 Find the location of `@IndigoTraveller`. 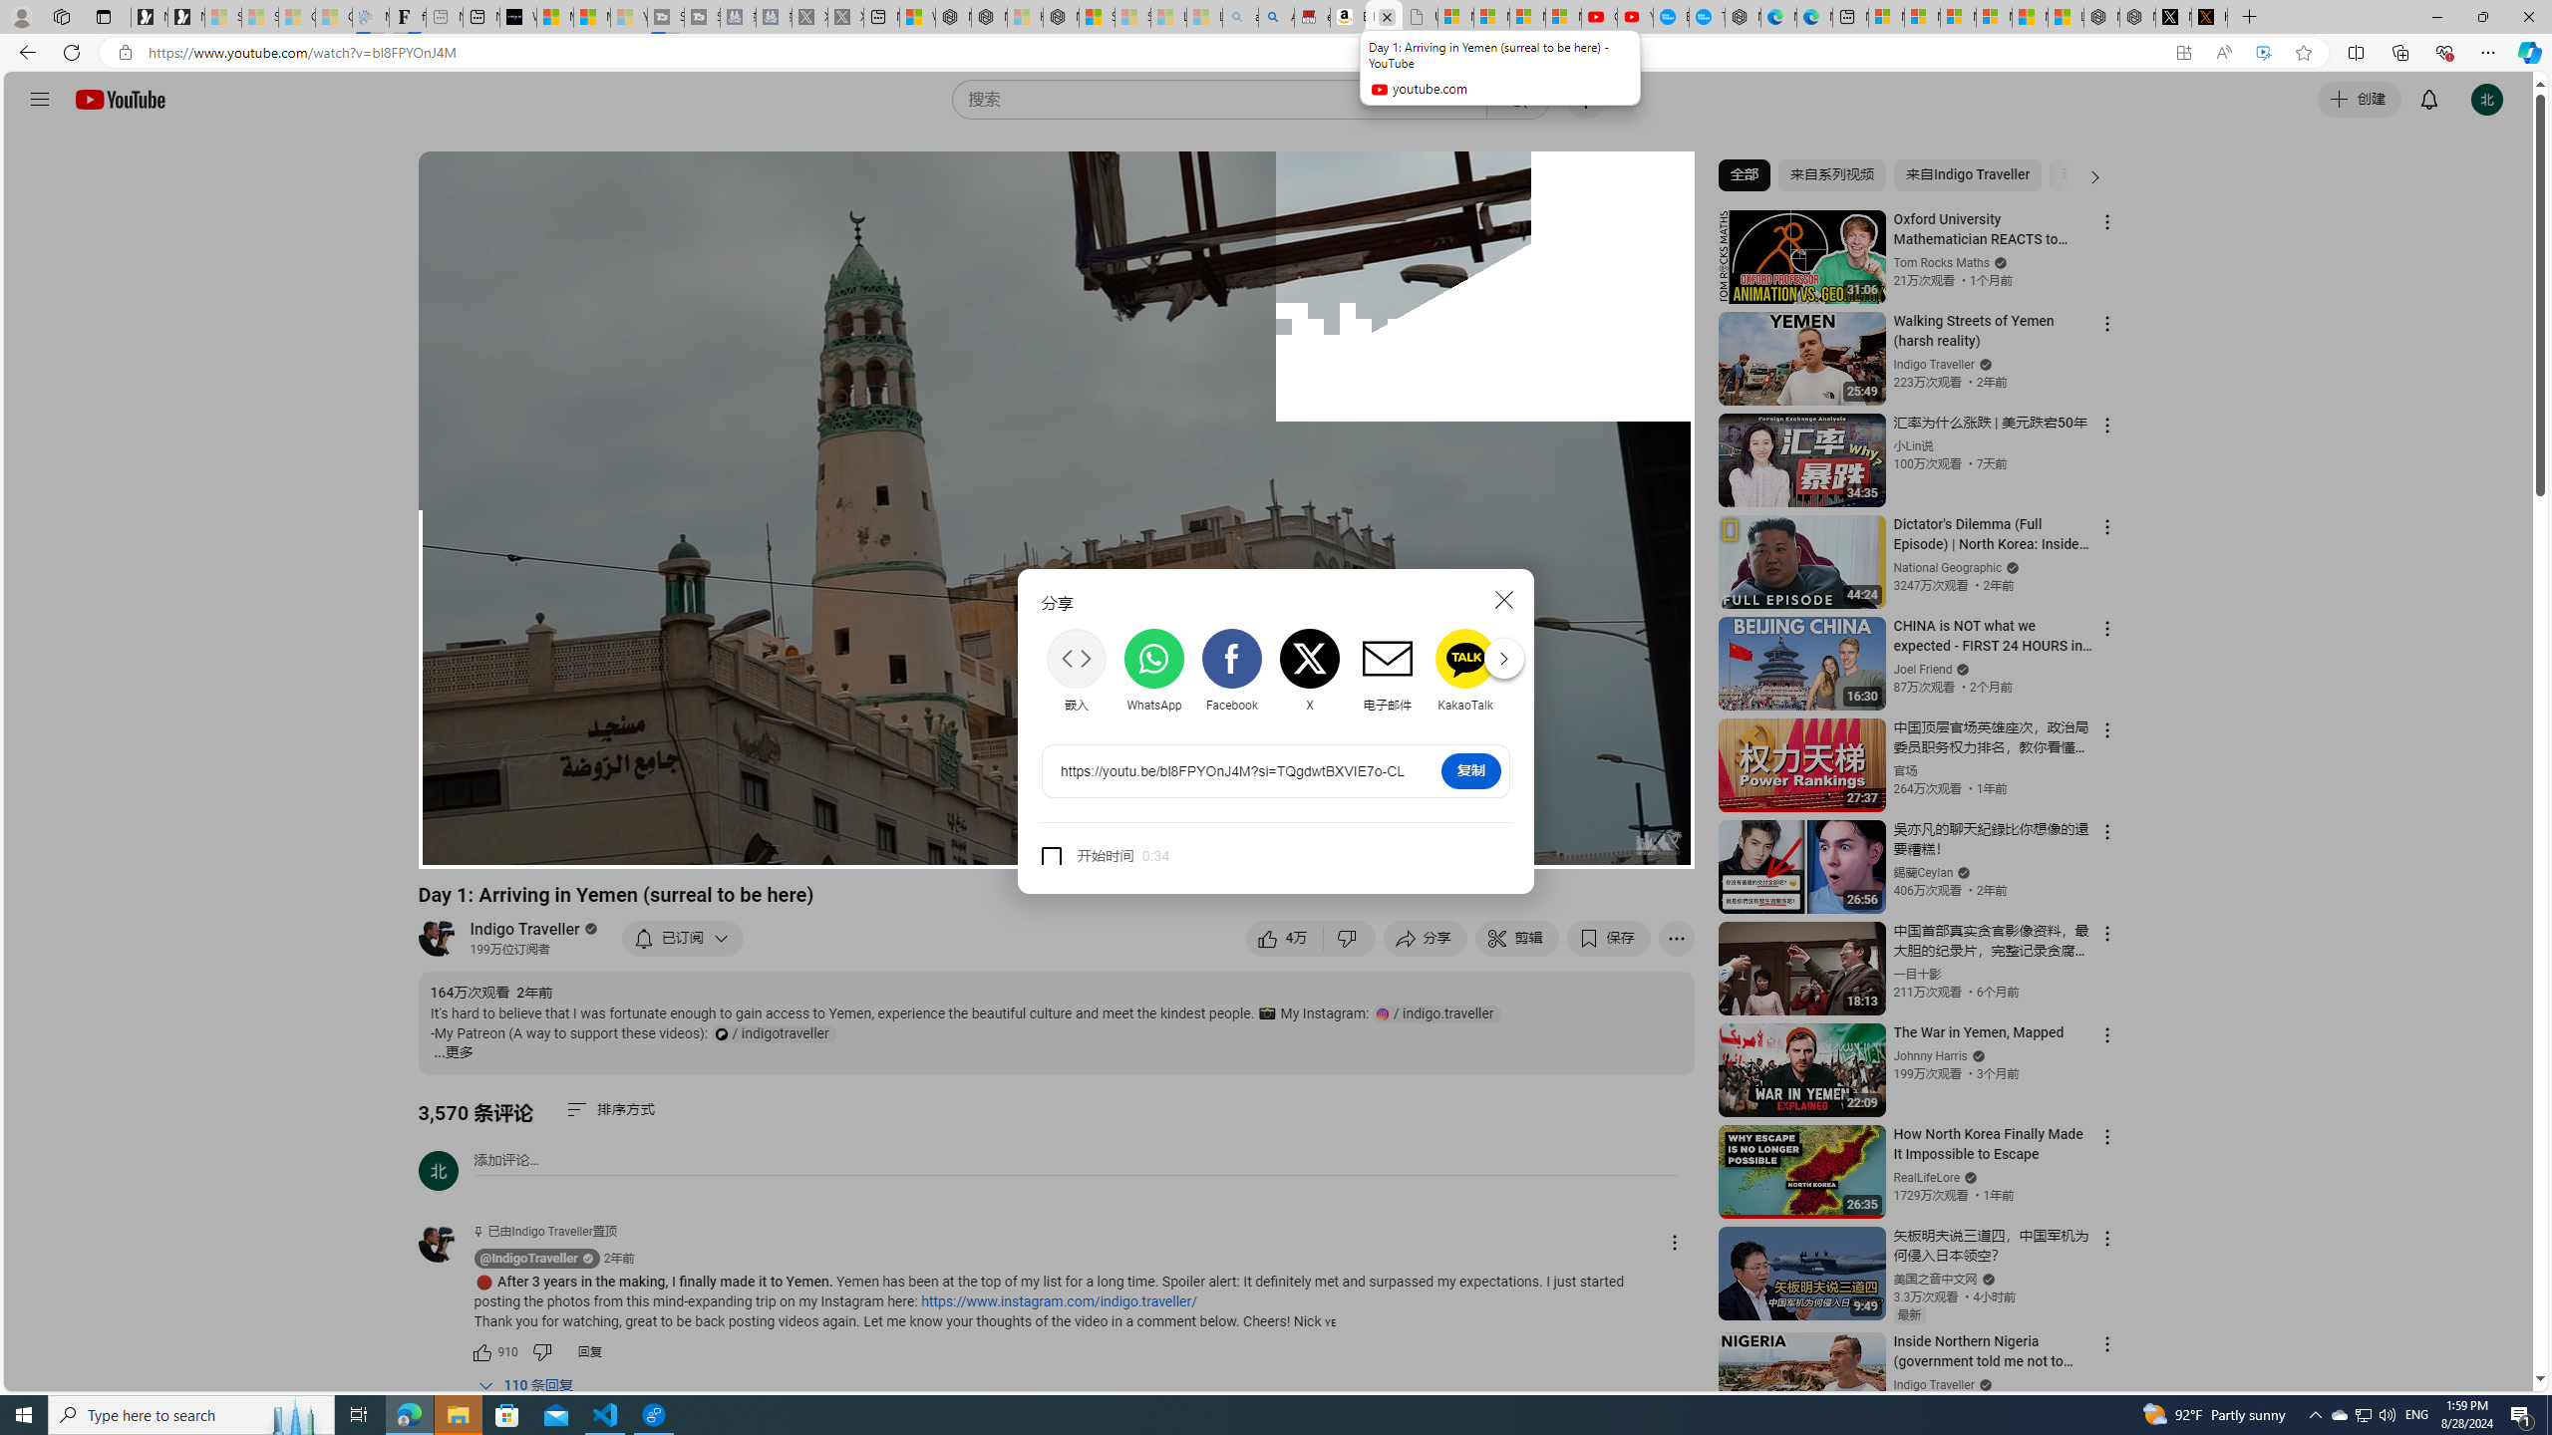

@IndigoTraveller is located at coordinates (529, 1258).